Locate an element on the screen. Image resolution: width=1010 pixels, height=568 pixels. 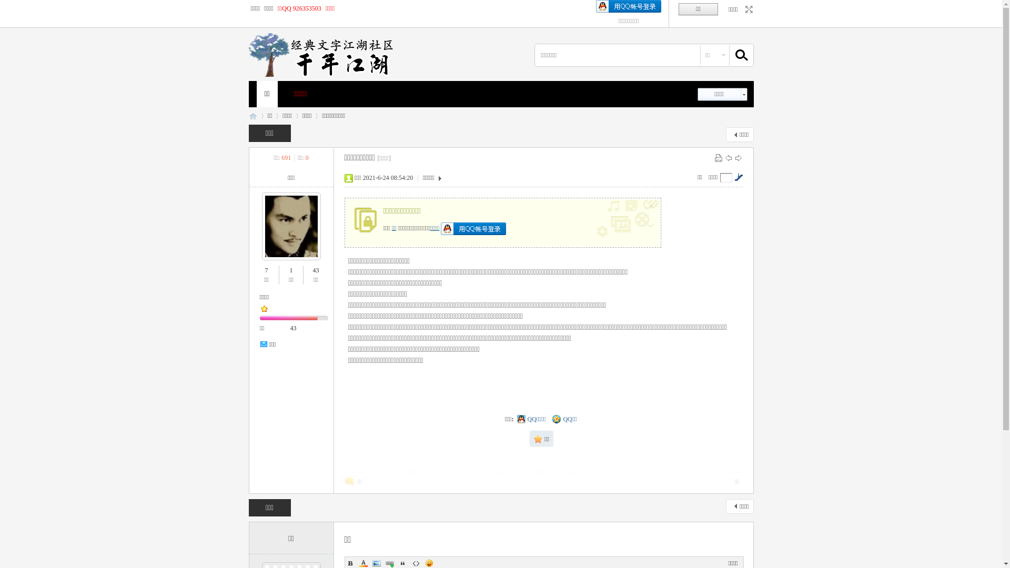
x is located at coordinates (653, 204).